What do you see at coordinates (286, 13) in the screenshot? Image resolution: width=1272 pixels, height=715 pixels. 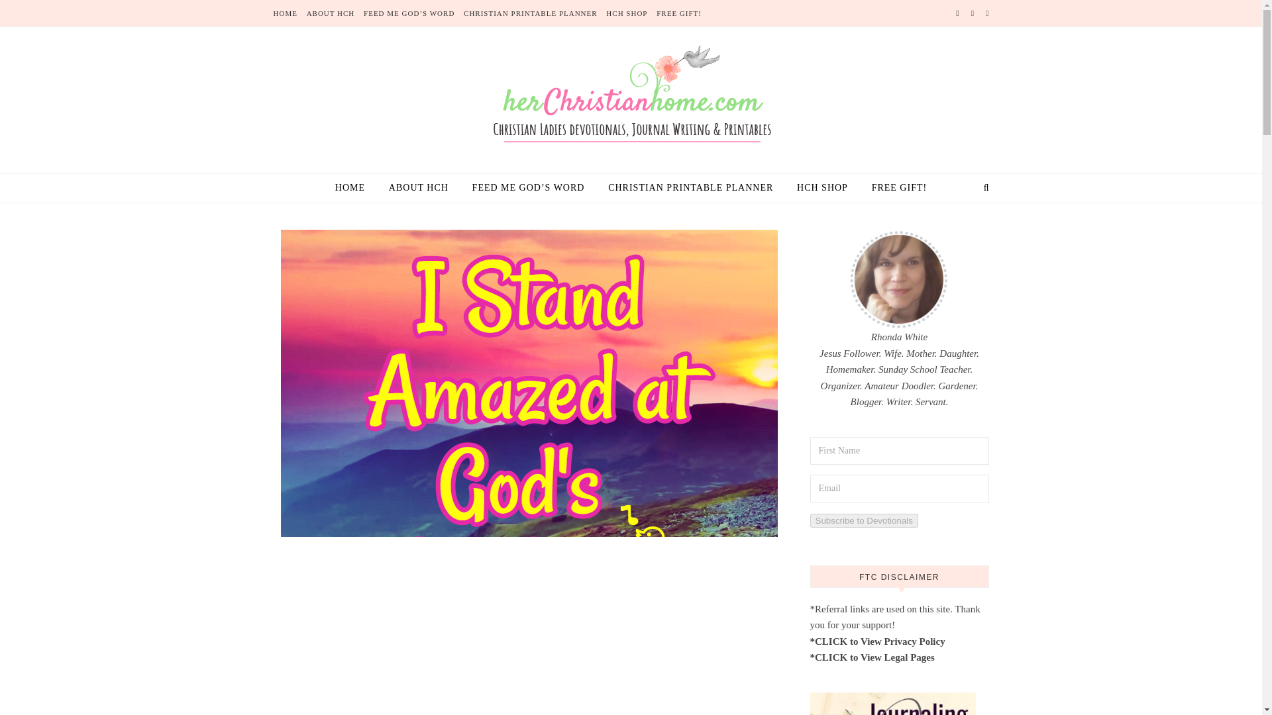 I see `HOME` at bounding box center [286, 13].